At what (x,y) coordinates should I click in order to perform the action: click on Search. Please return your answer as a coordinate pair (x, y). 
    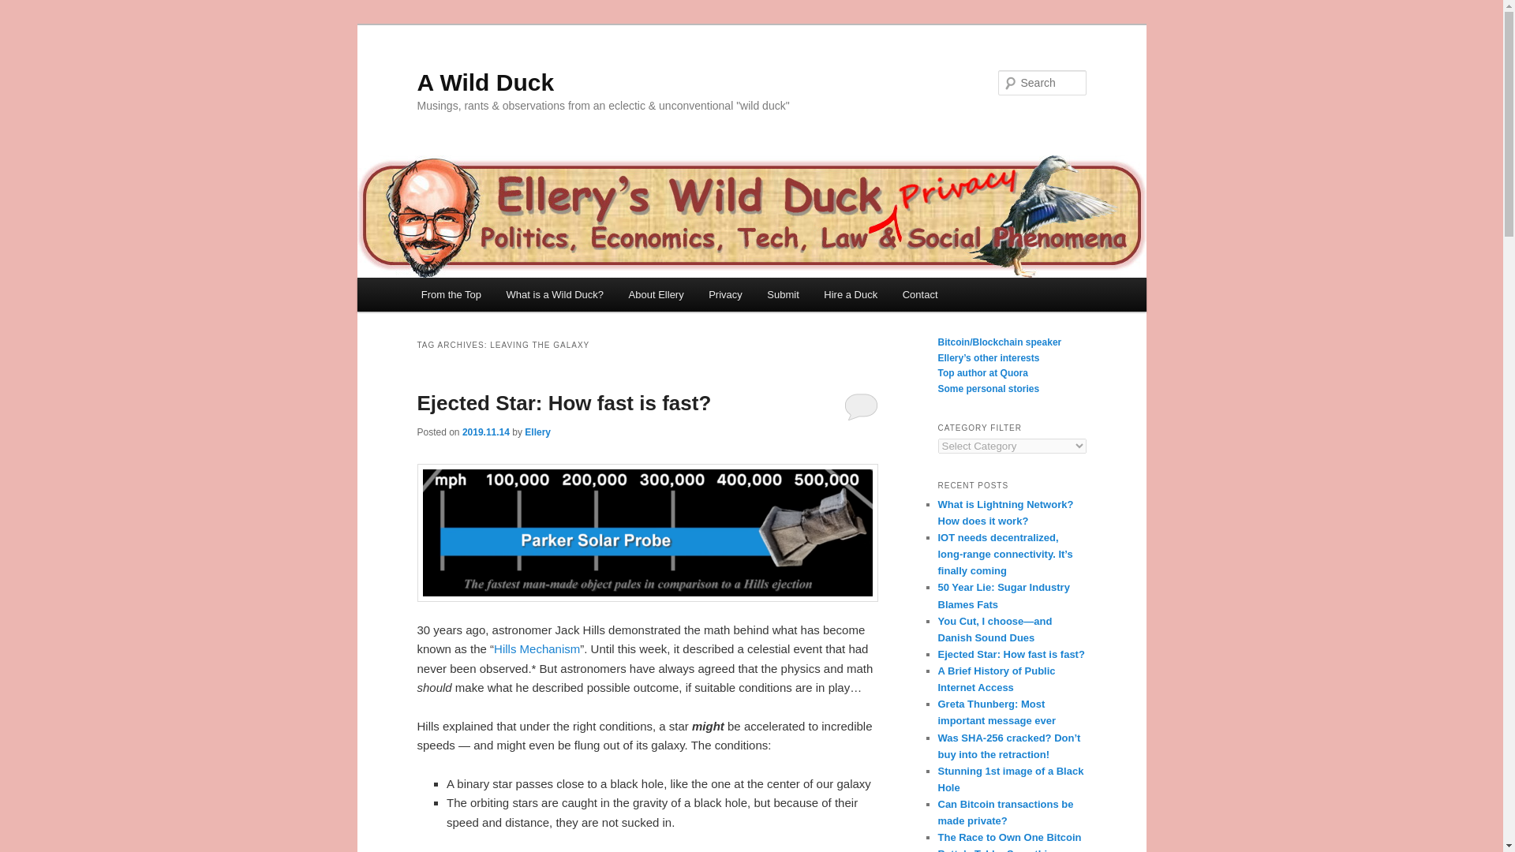
    Looking at the image, I should click on (25, 9).